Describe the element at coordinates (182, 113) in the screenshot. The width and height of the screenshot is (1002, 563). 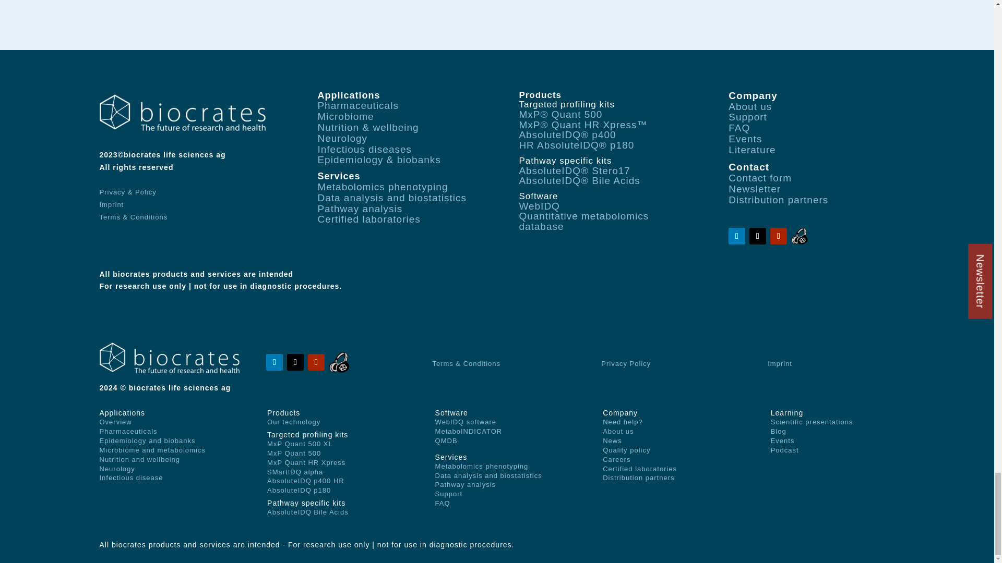
I see `biocrates-logo-transparent-white` at that location.